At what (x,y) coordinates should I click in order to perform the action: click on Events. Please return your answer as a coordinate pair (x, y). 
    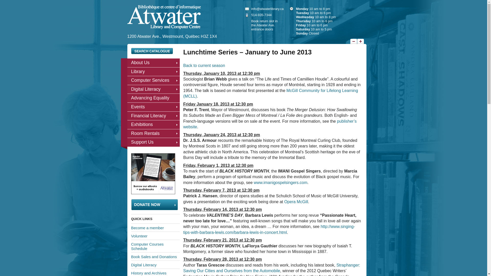
    Looking at the image, I should click on (153, 107).